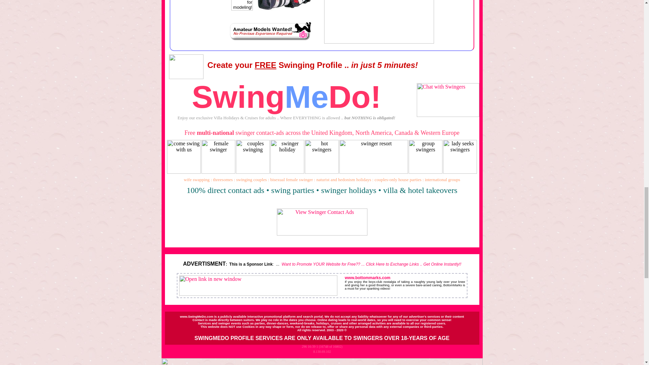 This screenshot has height=365, width=649. I want to click on Models Wanted, so click(283, 5).